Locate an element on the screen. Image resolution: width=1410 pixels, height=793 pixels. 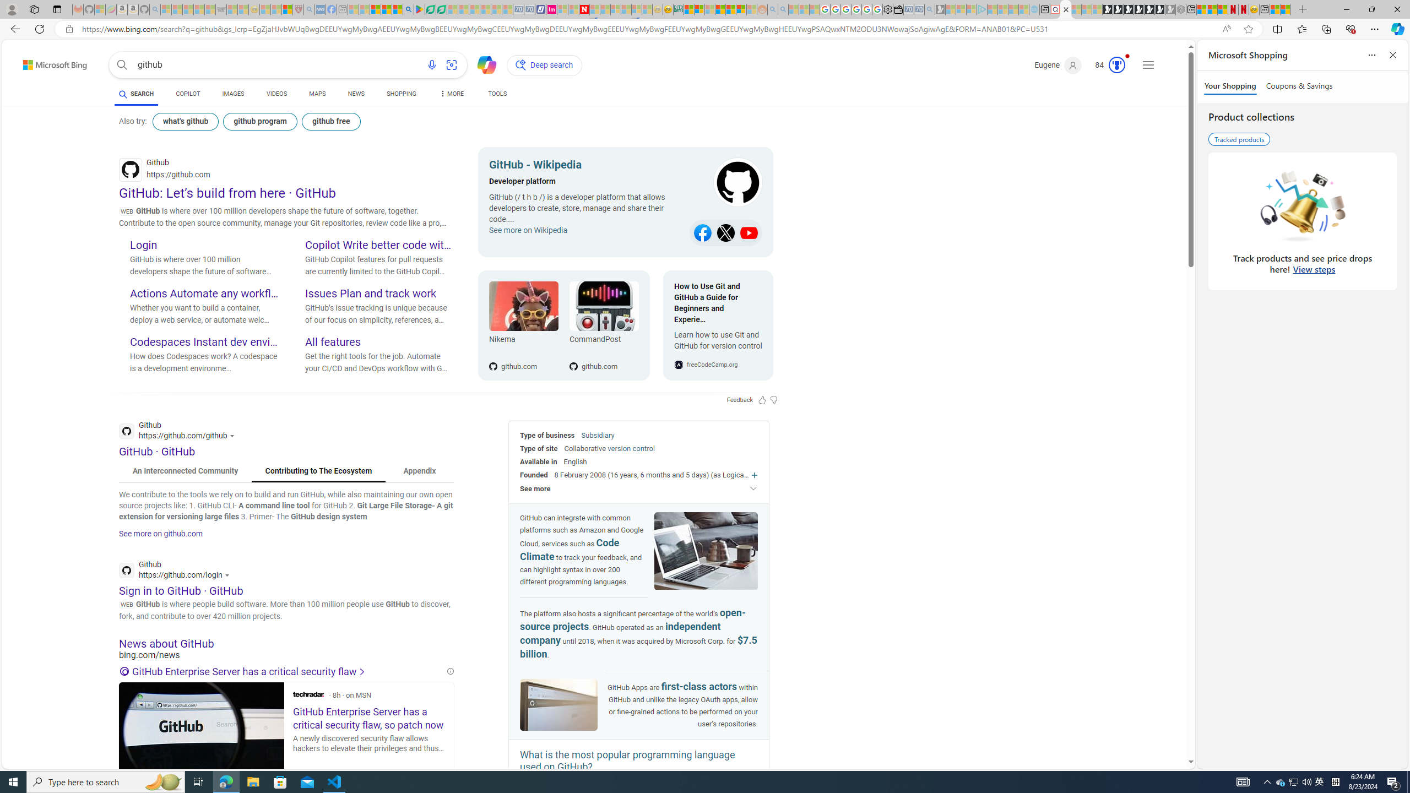
Skip to content is located at coordinates (36, 62).